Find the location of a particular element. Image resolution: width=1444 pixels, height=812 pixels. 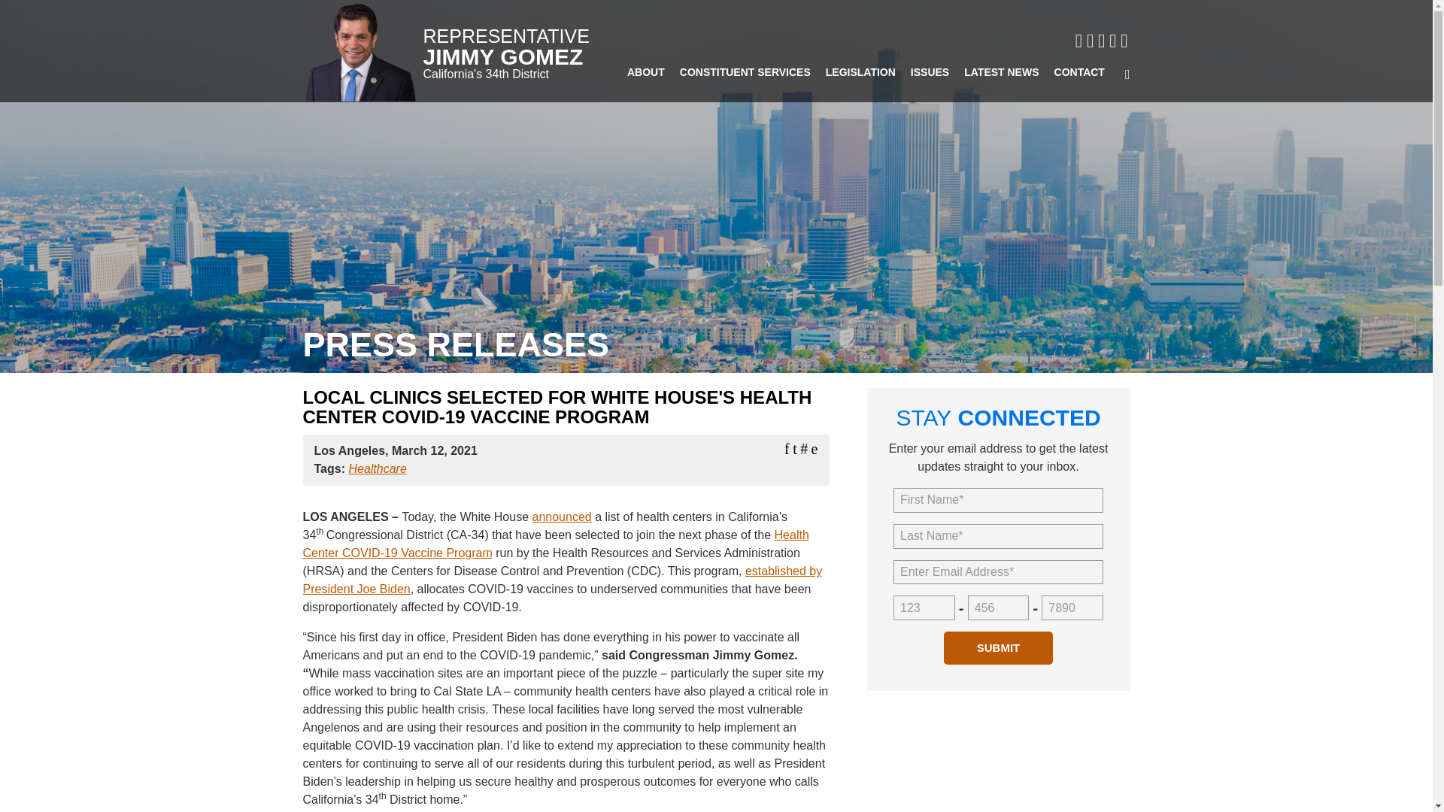

ABOUT is located at coordinates (645, 80).